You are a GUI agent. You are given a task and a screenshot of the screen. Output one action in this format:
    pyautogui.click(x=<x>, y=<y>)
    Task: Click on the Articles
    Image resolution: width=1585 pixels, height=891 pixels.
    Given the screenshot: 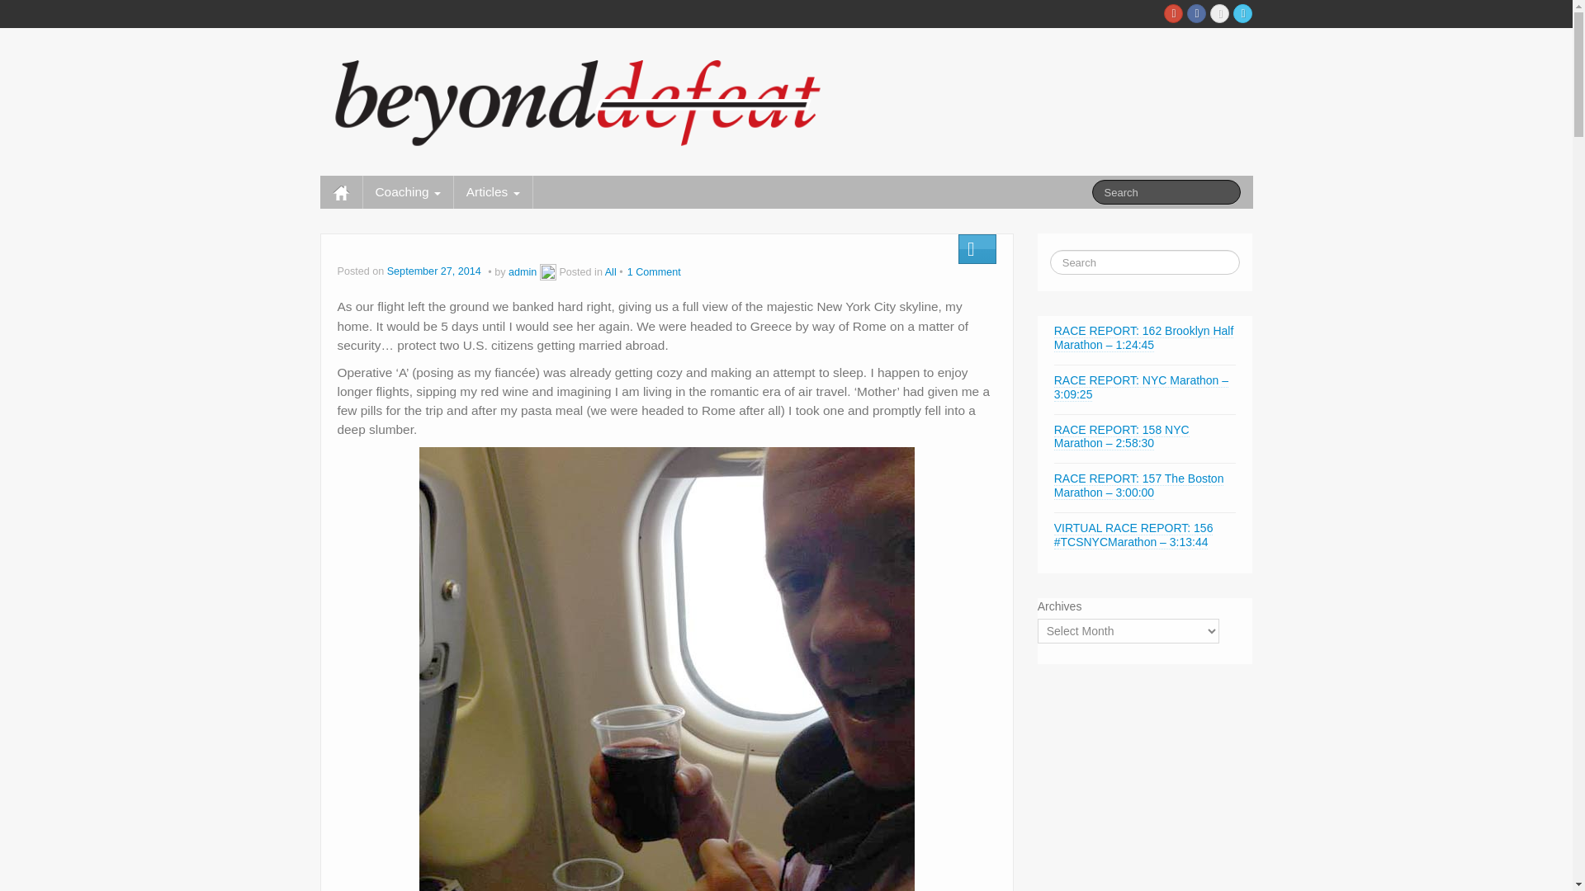 What is the action you would take?
    pyautogui.click(x=493, y=191)
    